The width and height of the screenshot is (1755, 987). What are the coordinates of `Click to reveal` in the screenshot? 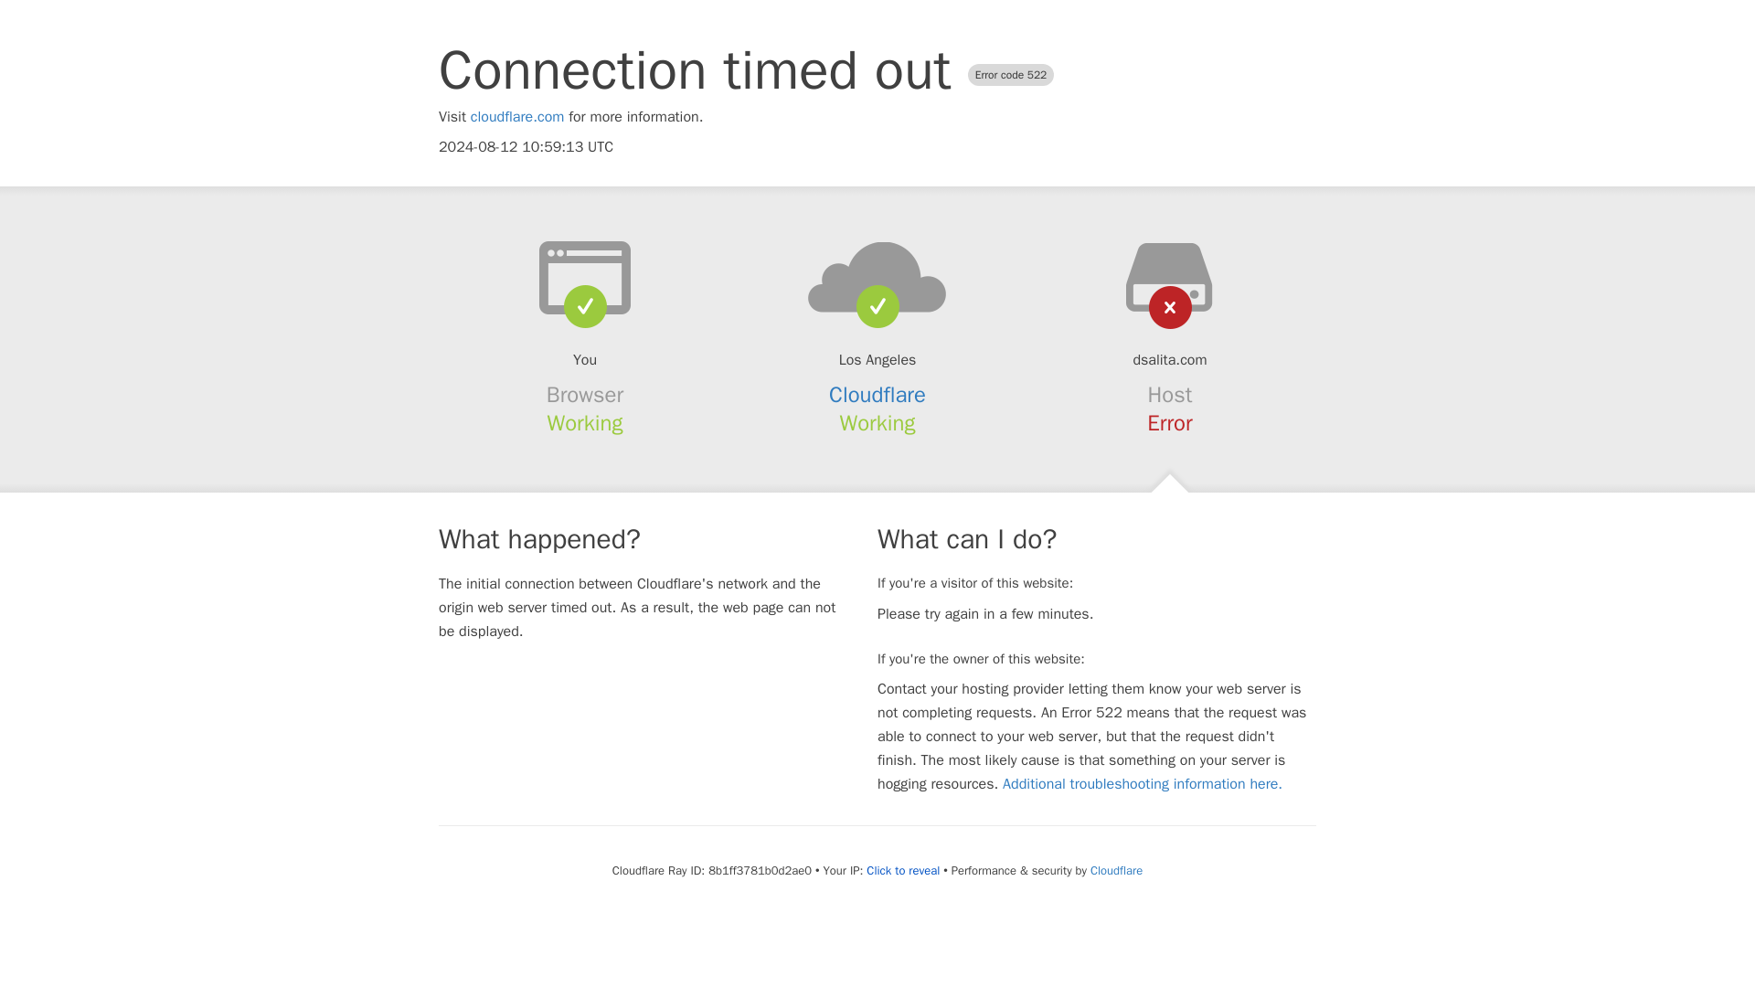 It's located at (903, 870).